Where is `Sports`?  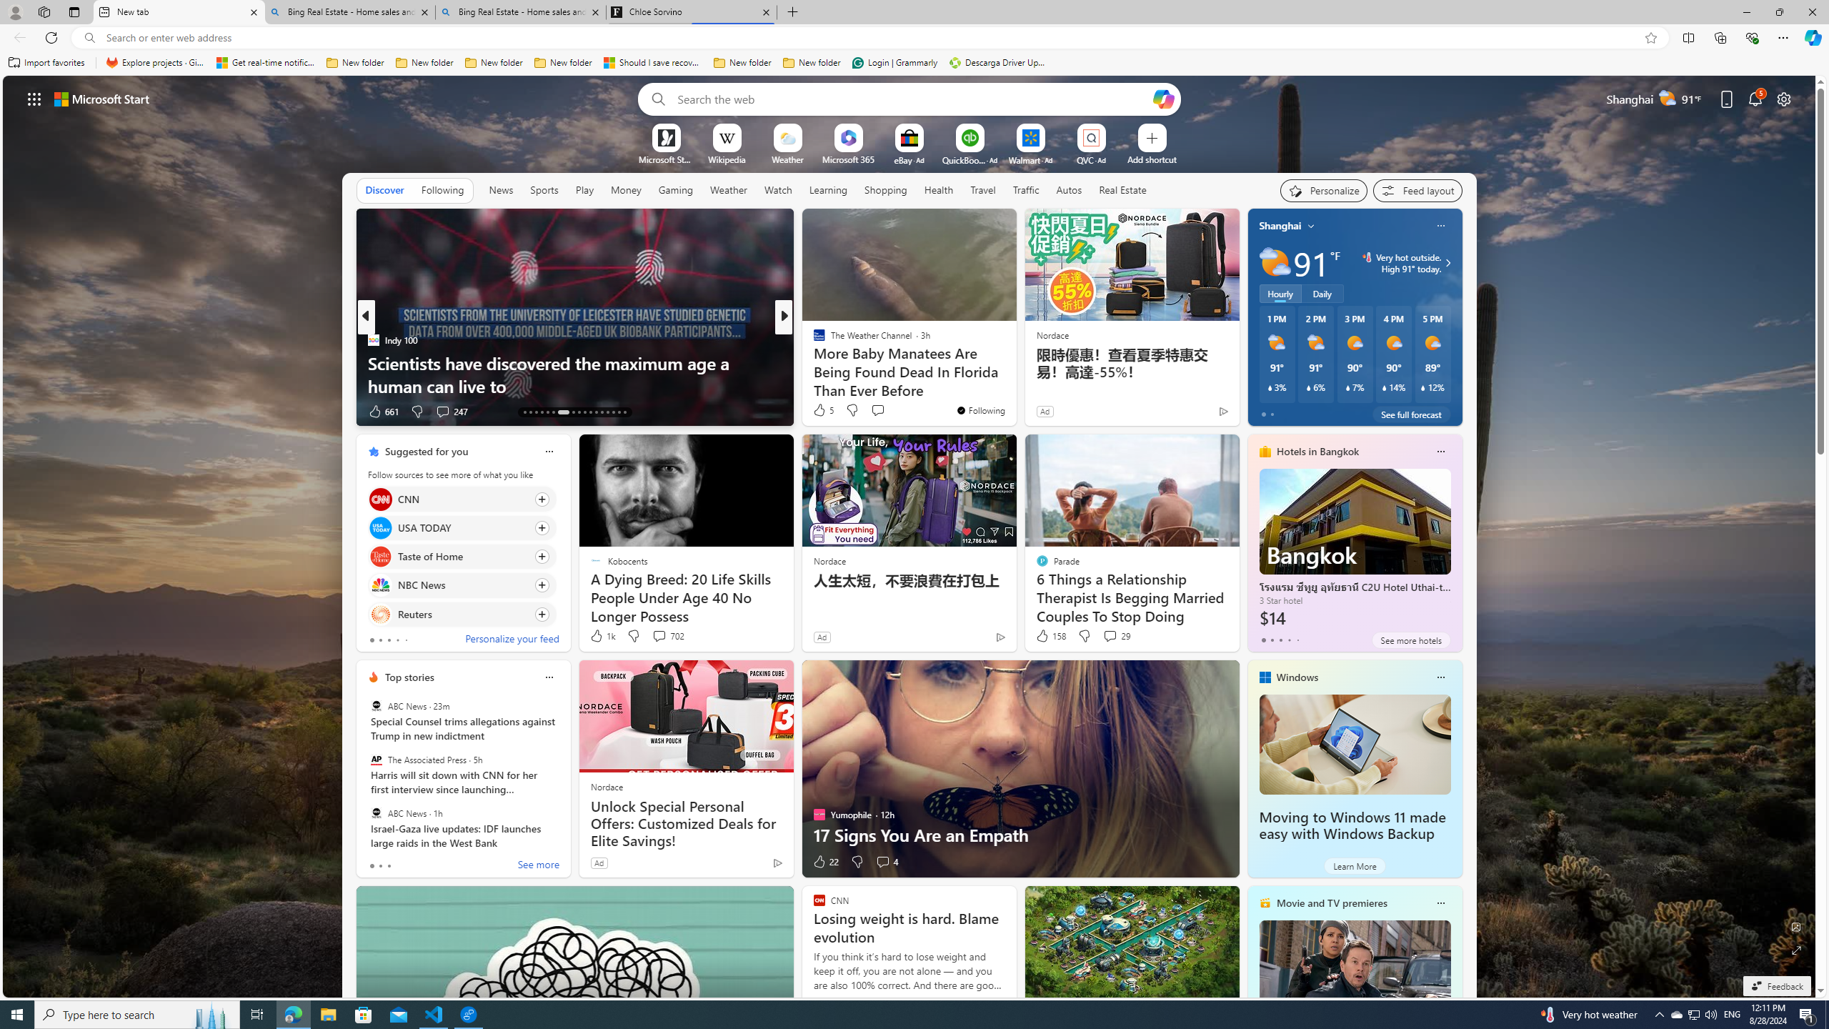
Sports is located at coordinates (544, 190).